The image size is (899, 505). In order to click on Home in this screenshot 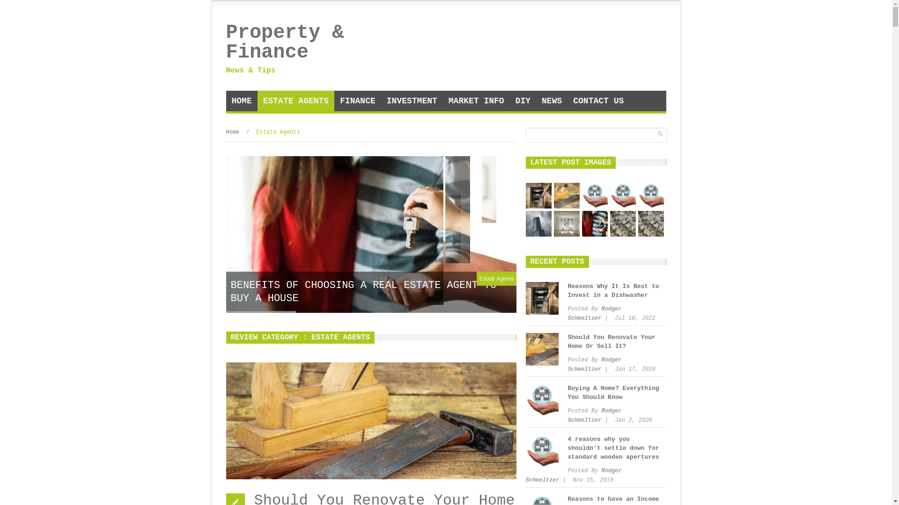, I will do `click(232, 132)`.